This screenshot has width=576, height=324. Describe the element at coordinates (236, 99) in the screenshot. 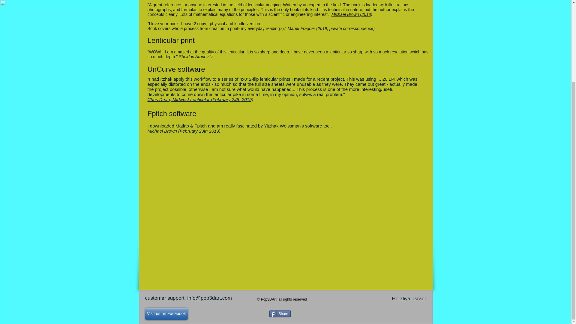

I see `24th` at that location.